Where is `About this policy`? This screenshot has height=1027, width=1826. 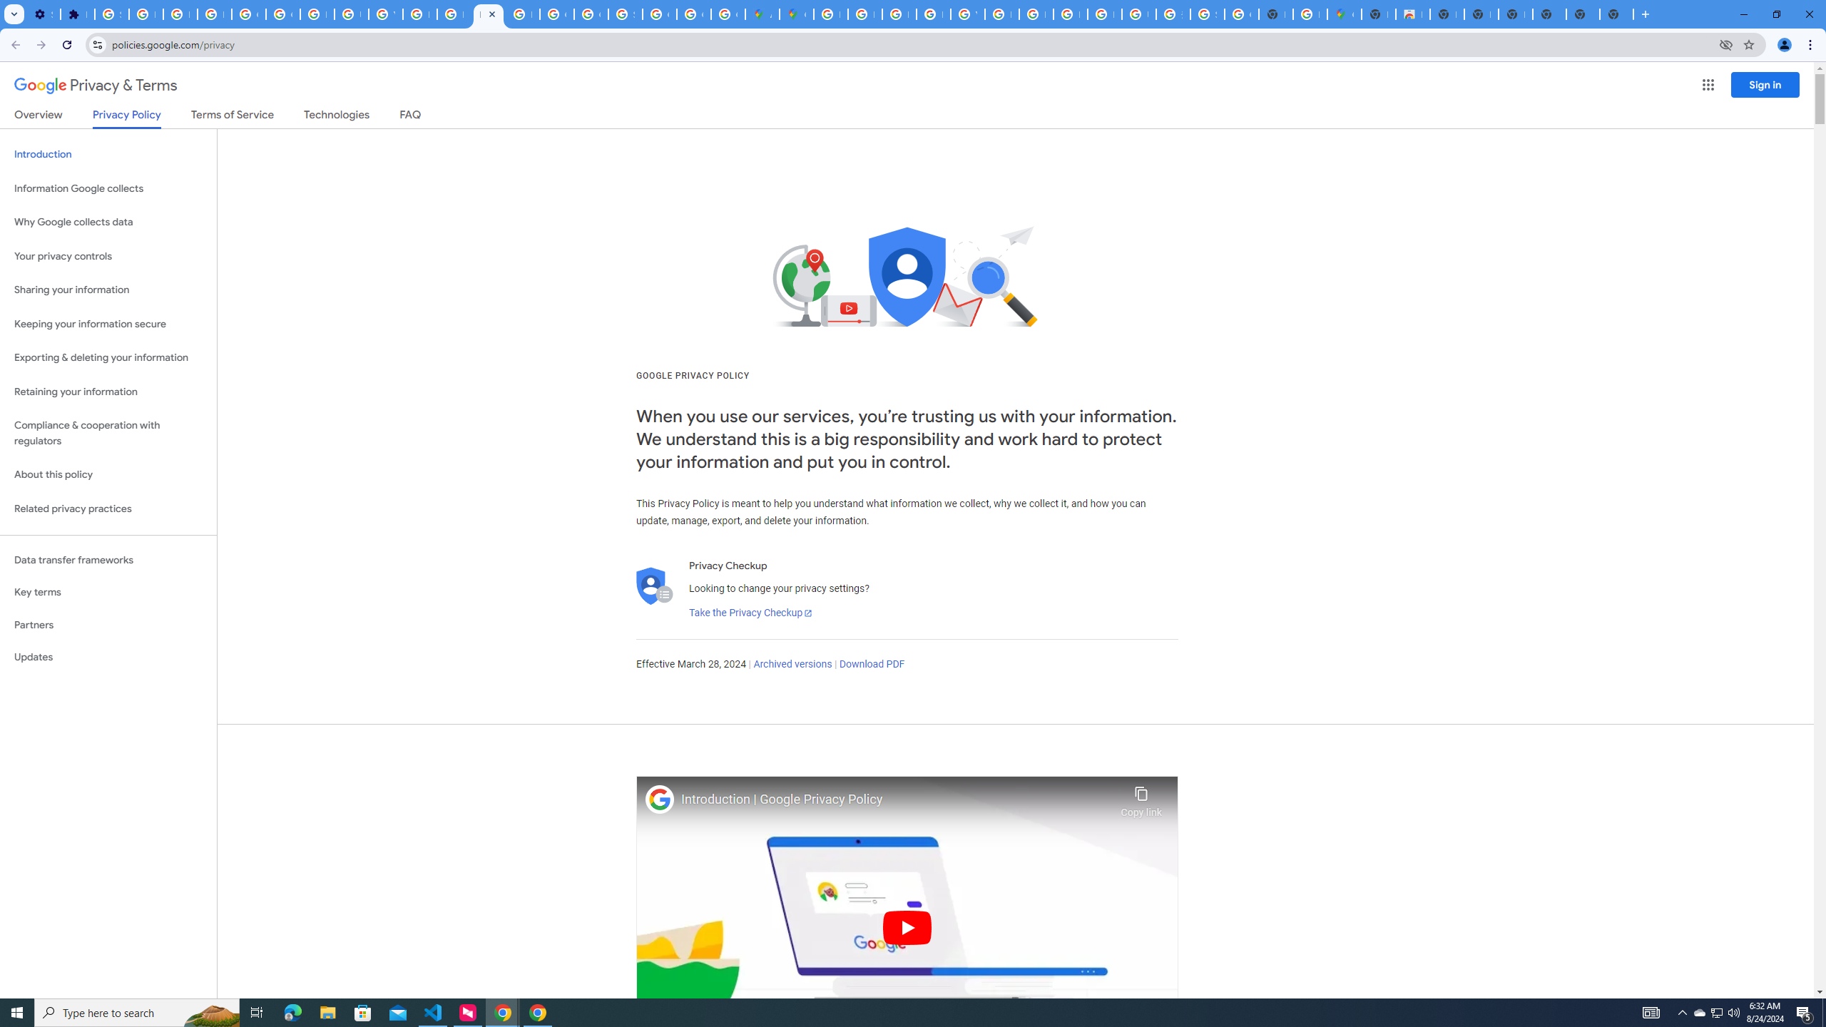 About this policy is located at coordinates (108, 475).